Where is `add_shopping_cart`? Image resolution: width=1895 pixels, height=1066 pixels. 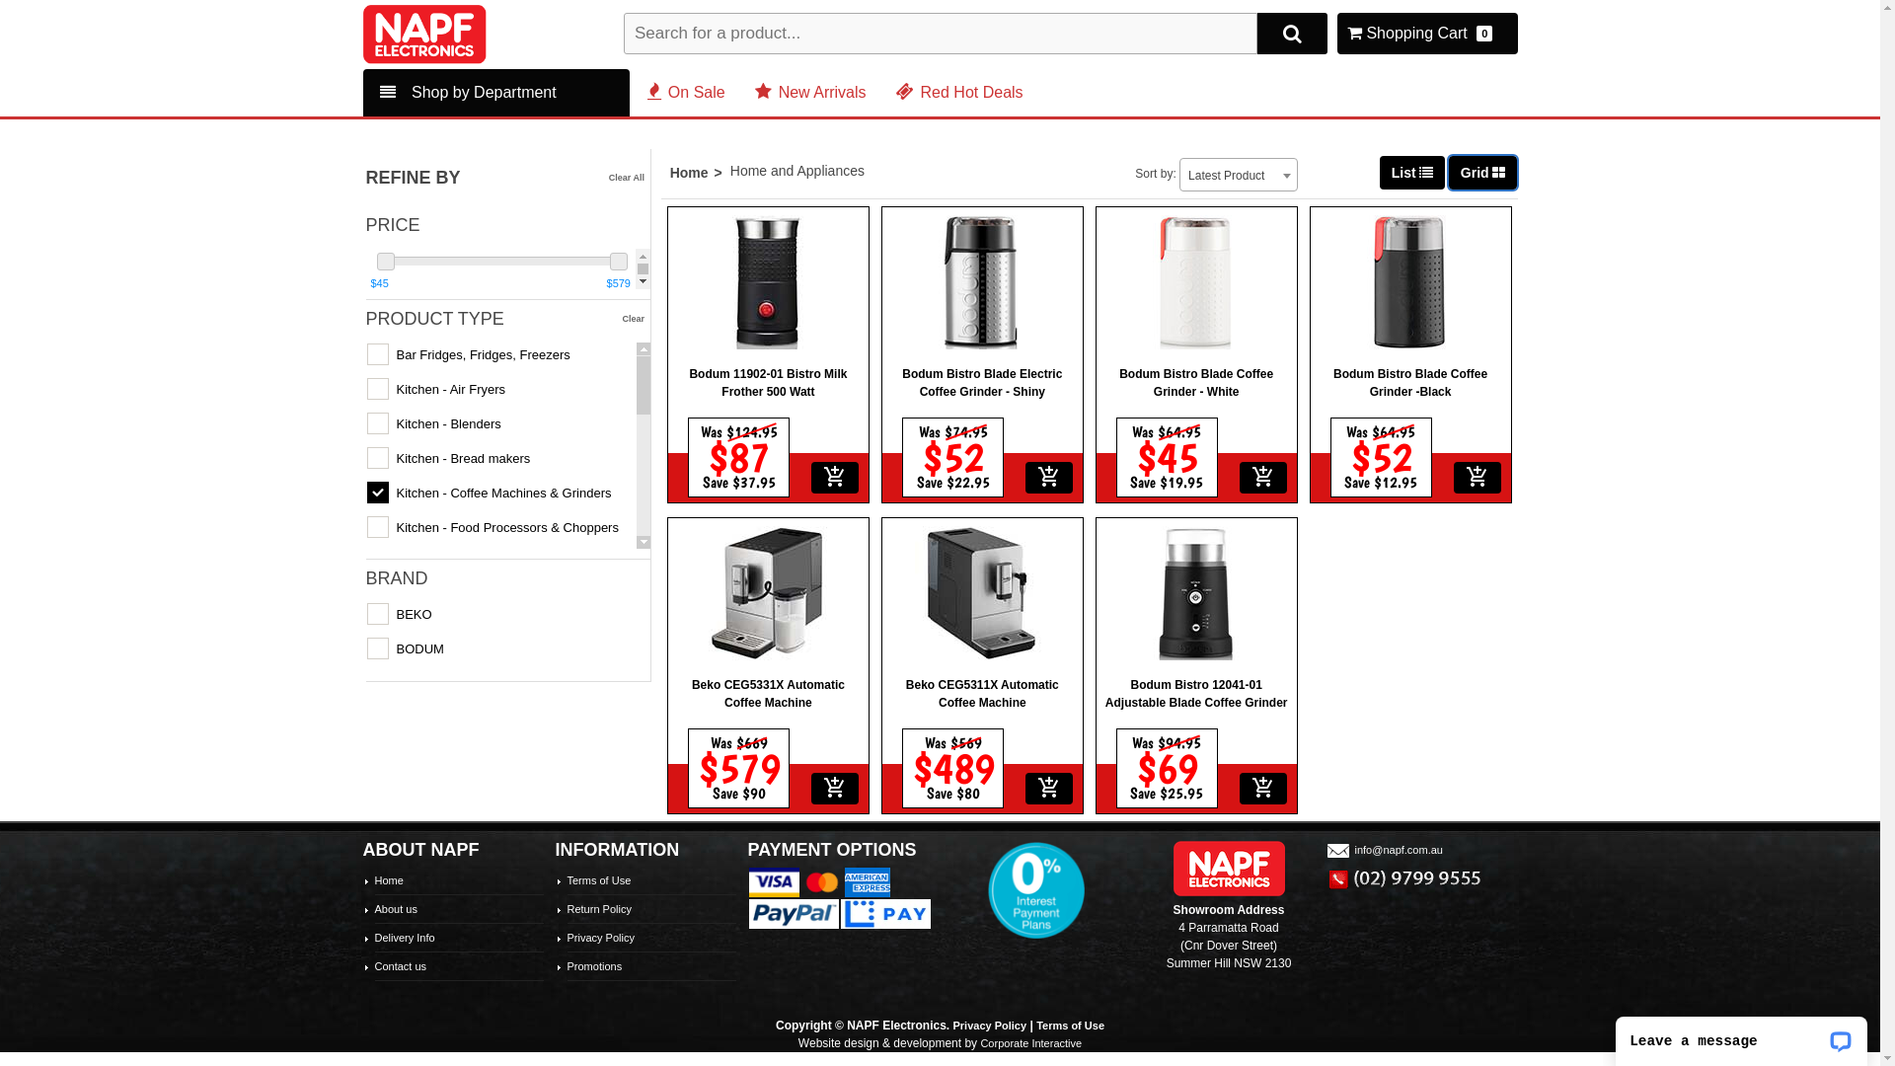
add_shopping_cart is located at coordinates (1263, 478).